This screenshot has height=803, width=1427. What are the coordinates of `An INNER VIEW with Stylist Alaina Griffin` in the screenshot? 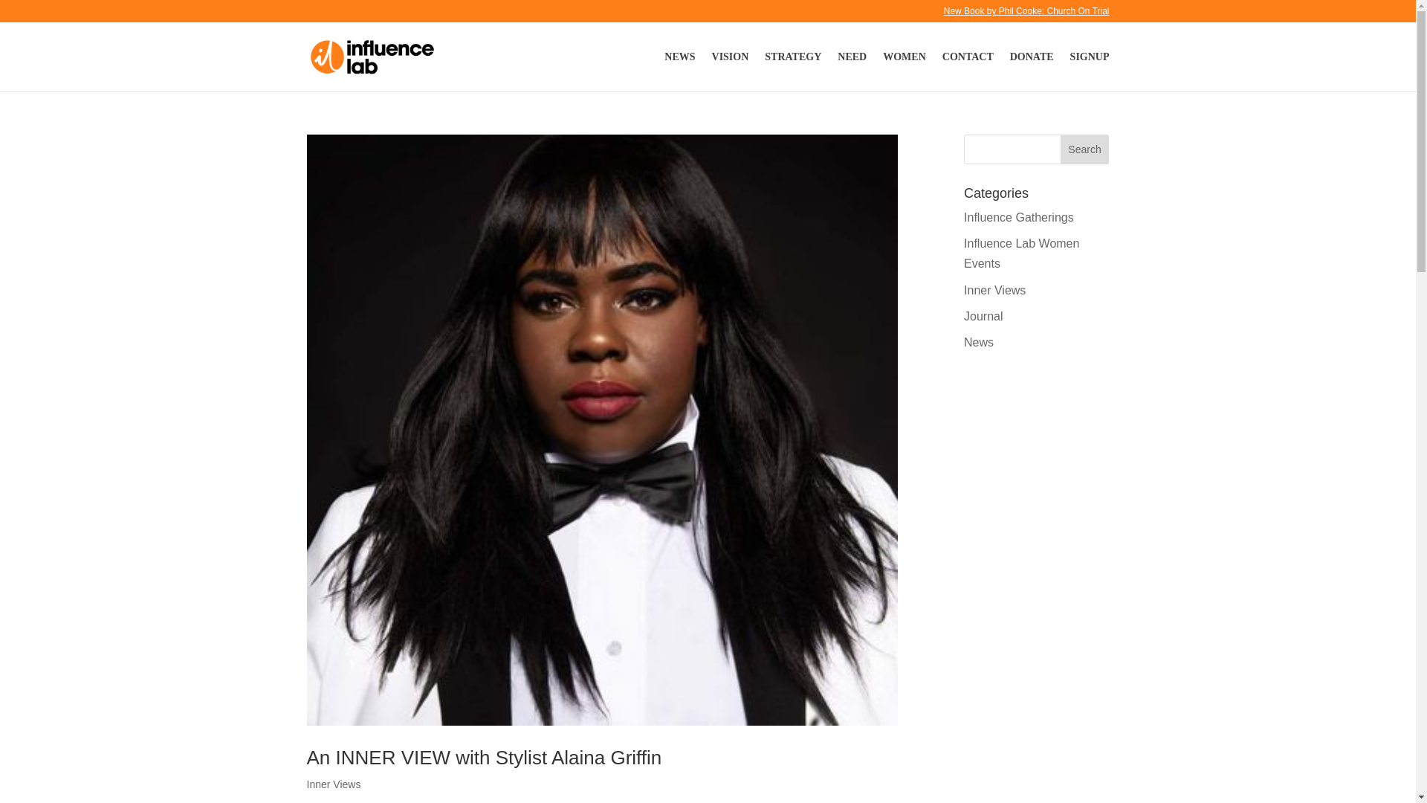 It's located at (484, 757).